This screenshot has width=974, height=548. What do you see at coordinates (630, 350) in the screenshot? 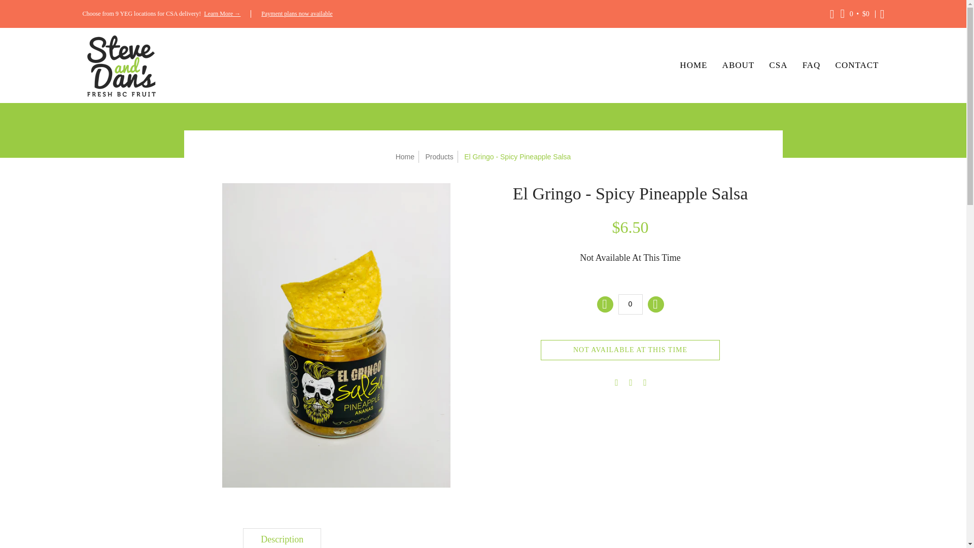
I see `Not Available At This Time` at bounding box center [630, 350].